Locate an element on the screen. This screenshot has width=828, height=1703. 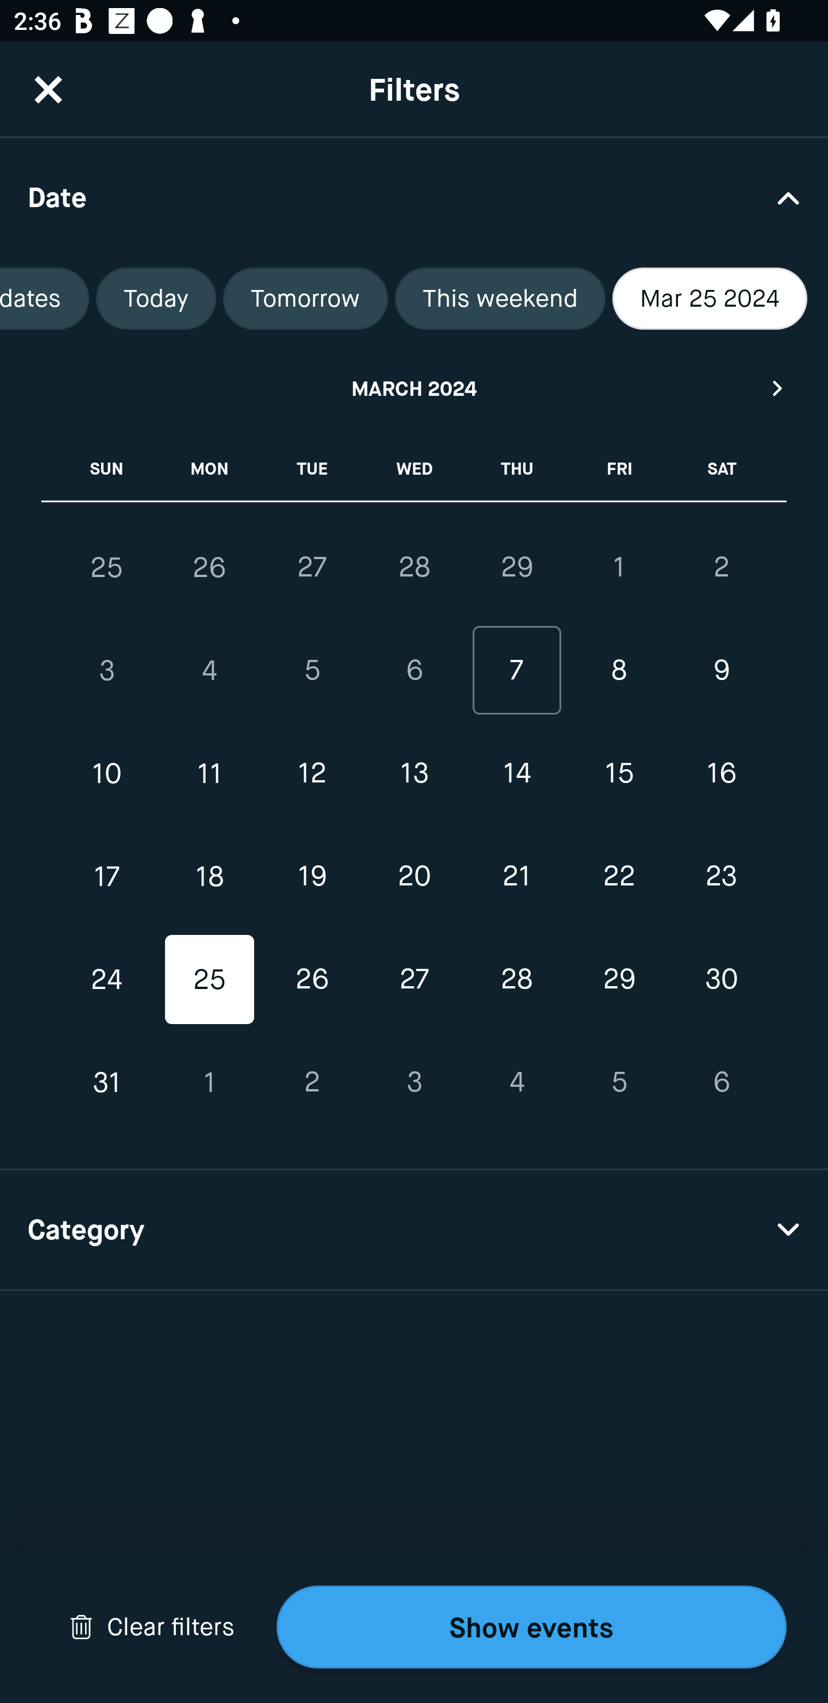
21 is located at coordinates (516, 876).